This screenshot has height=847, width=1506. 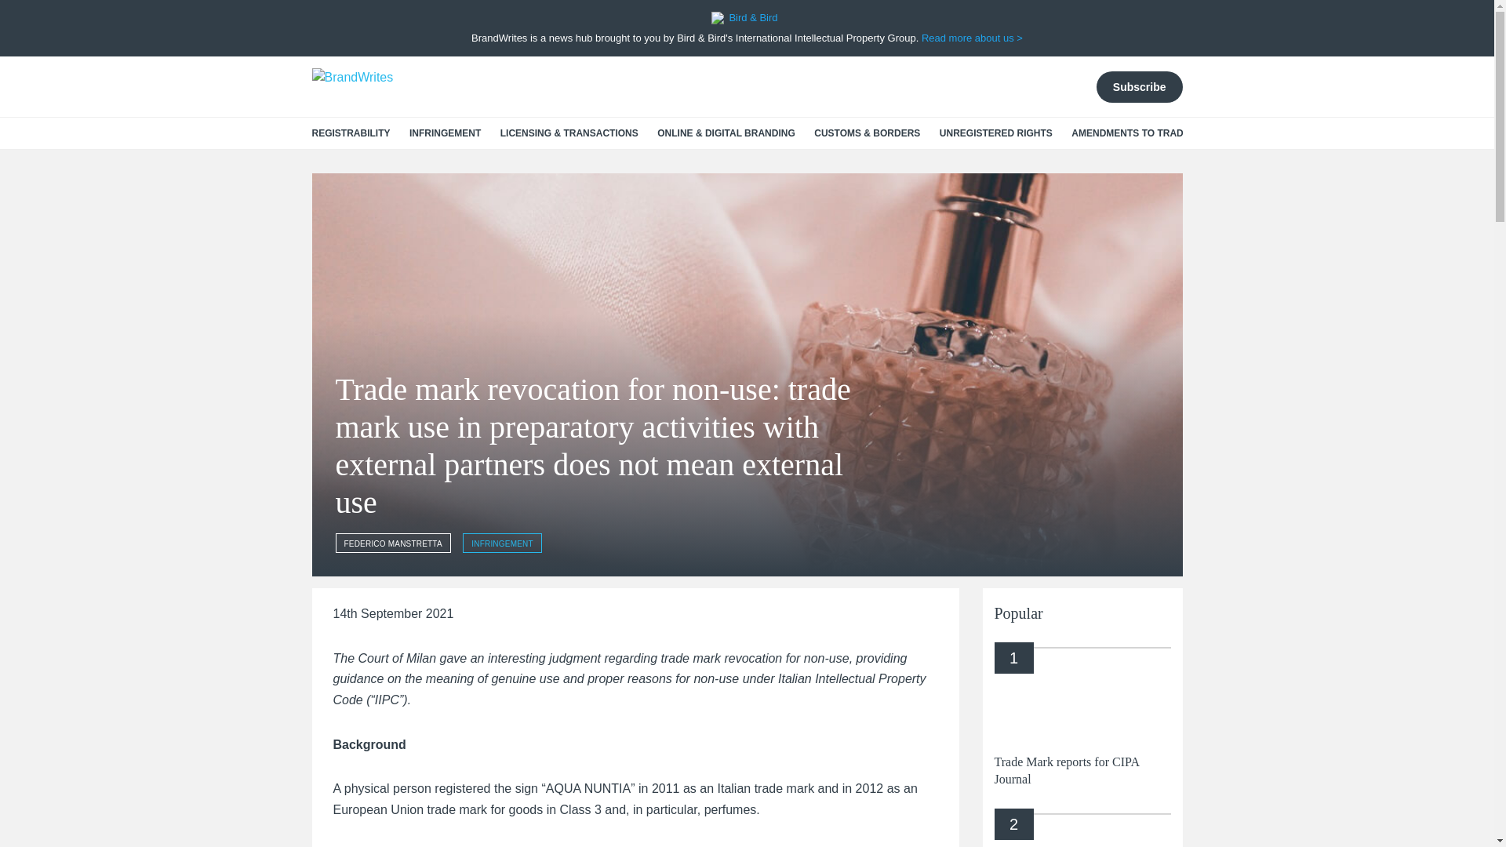 What do you see at coordinates (1139, 85) in the screenshot?
I see `Subscribe` at bounding box center [1139, 85].